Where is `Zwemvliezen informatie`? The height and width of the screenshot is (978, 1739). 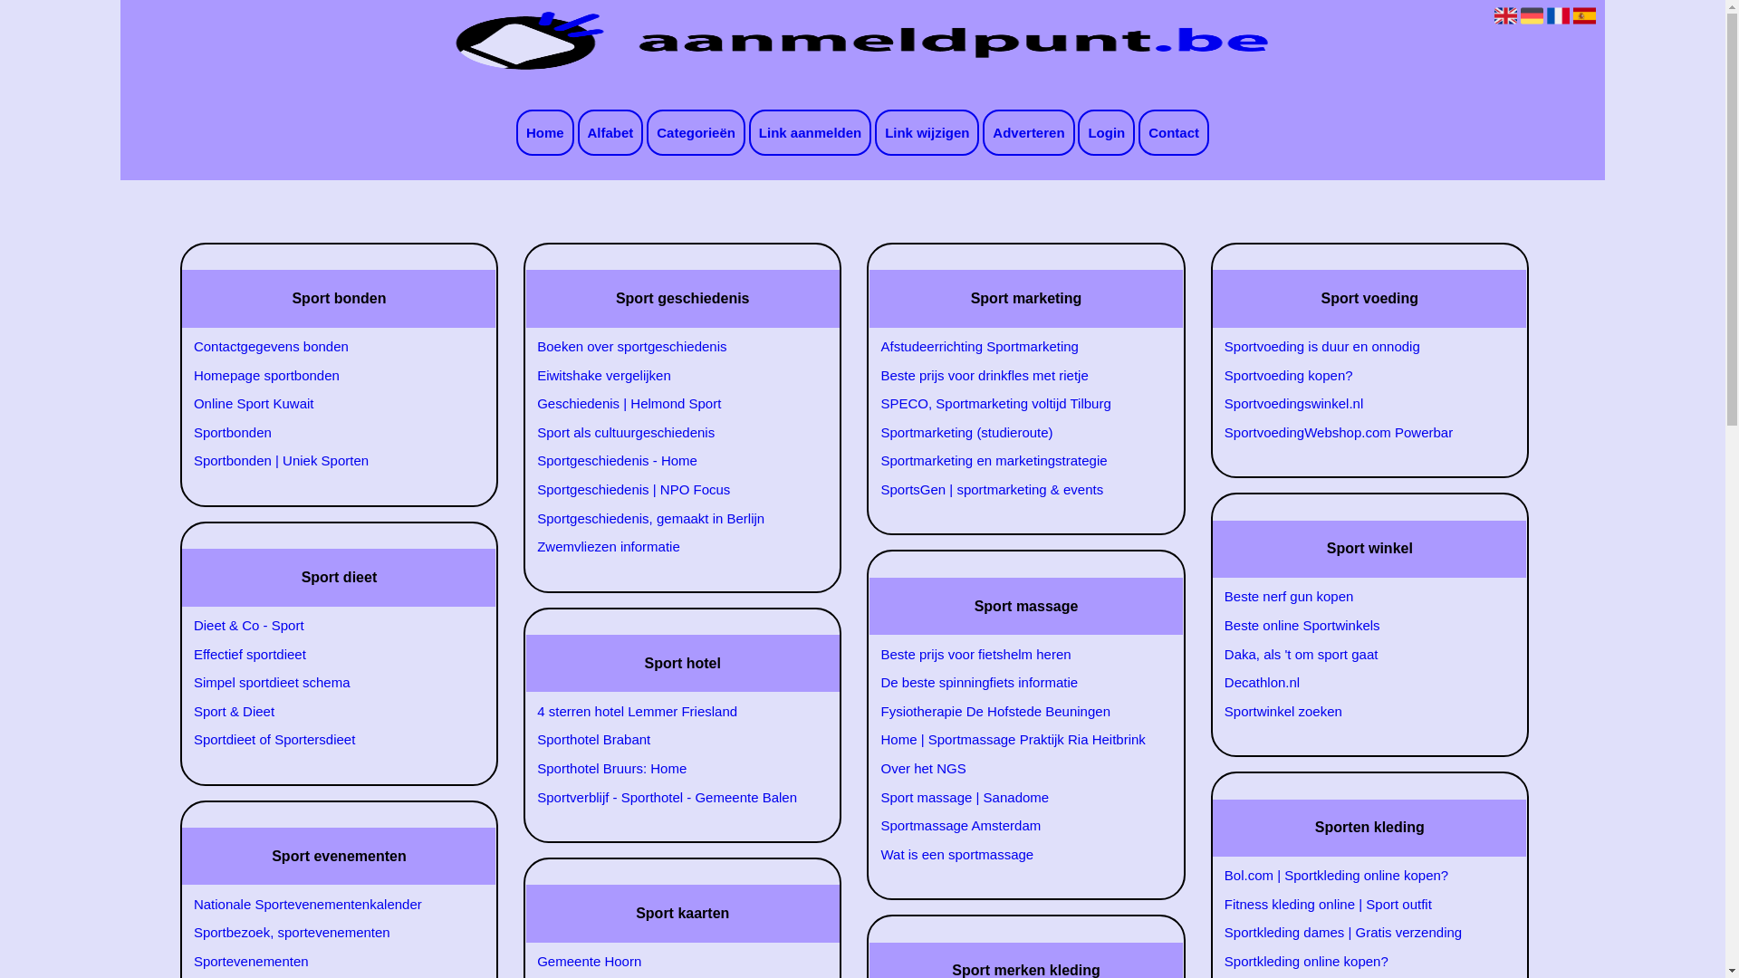
Zwemvliezen informatie is located at coordinates (672, 547).